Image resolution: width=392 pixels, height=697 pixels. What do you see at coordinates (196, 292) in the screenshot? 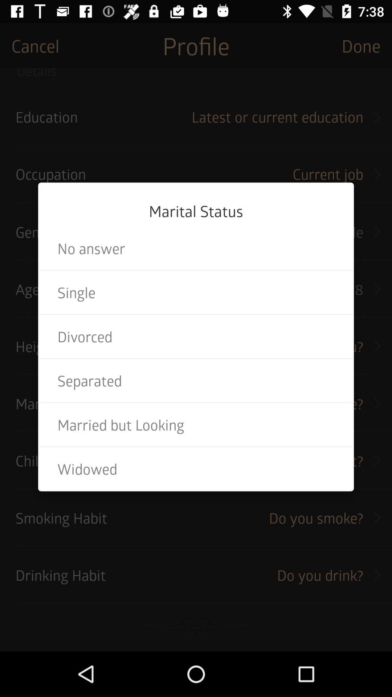
I see `choose item above divorced` at bounding box center [196, 292].